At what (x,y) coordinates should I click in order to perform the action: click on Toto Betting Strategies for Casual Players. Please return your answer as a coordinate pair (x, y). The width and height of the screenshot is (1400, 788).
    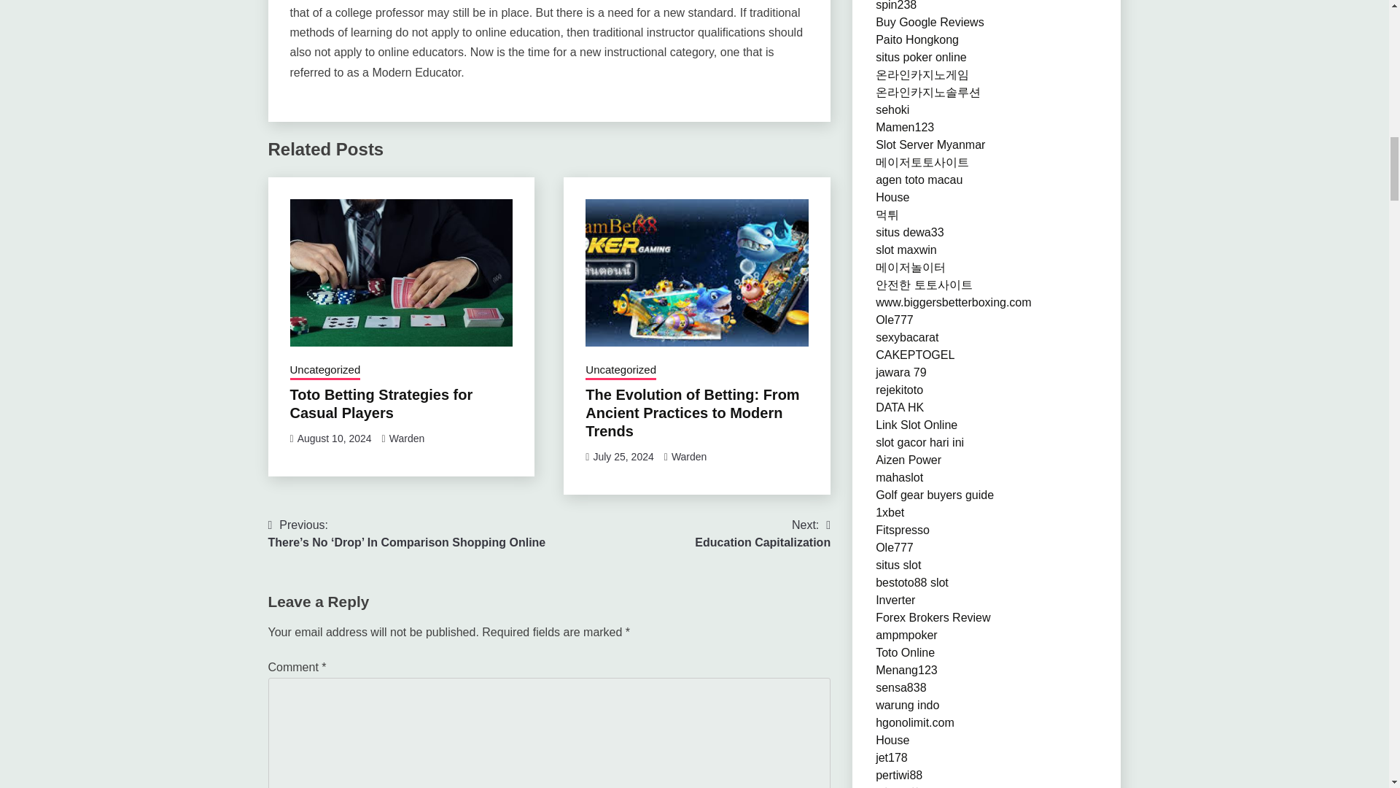
    Looking at the image, I should click on (407, 438).